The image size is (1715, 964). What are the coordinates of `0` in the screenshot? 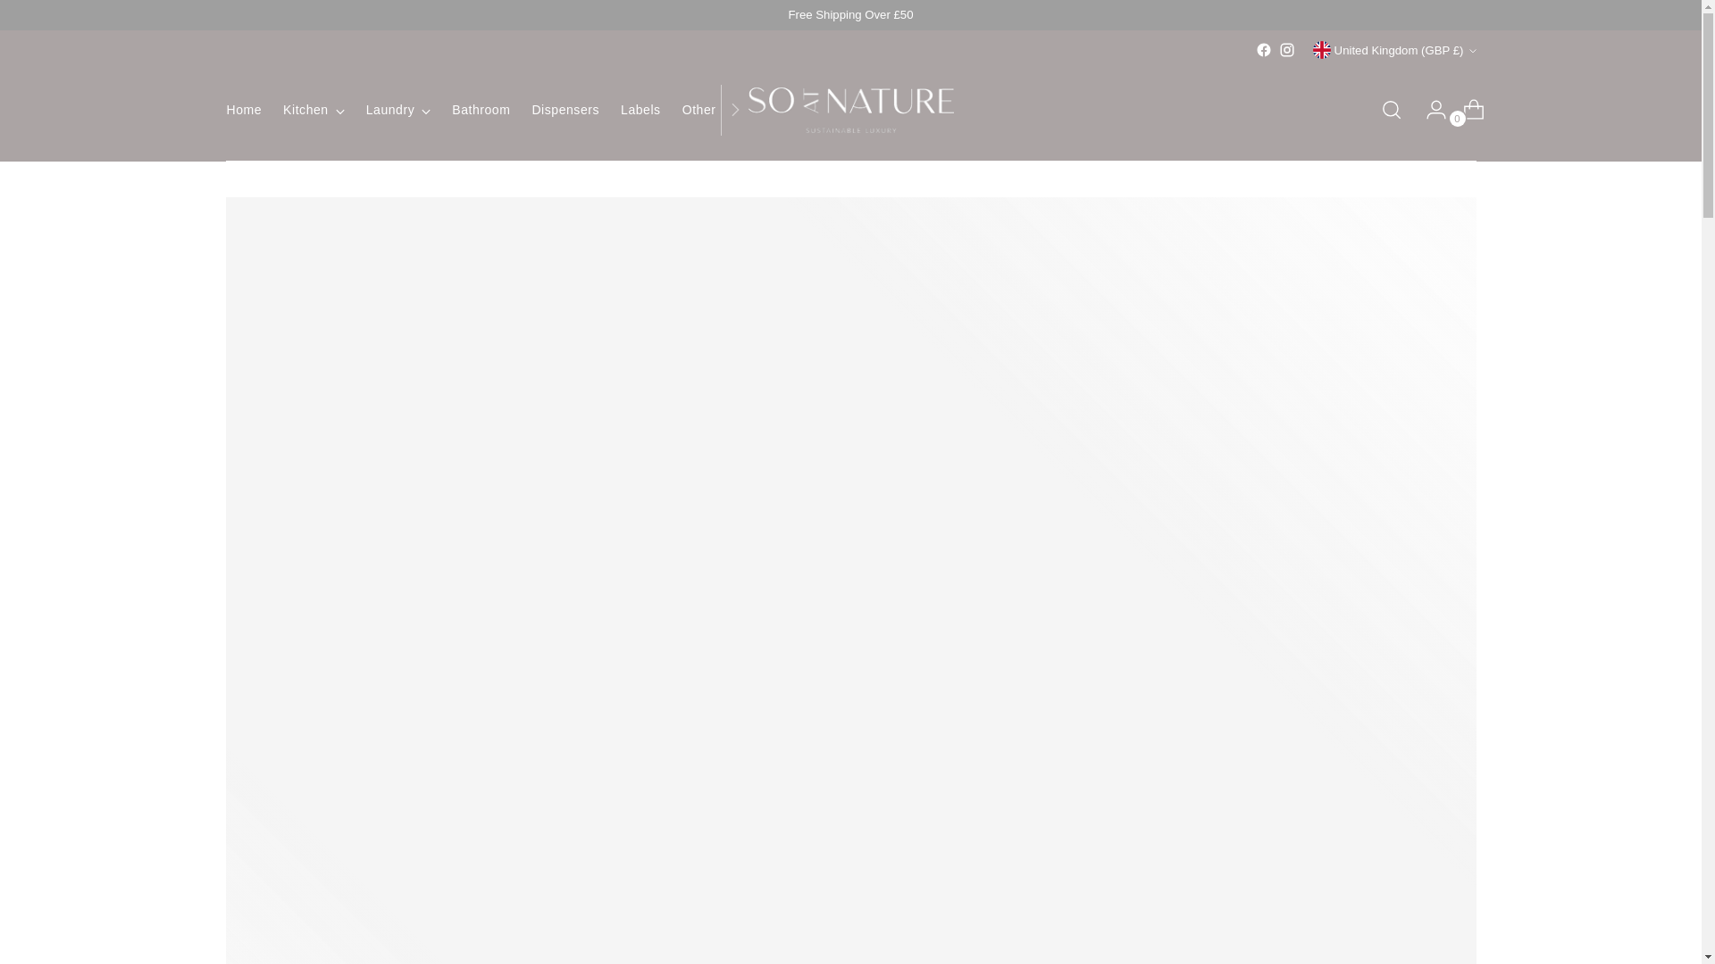 It's located at (1467, 109).